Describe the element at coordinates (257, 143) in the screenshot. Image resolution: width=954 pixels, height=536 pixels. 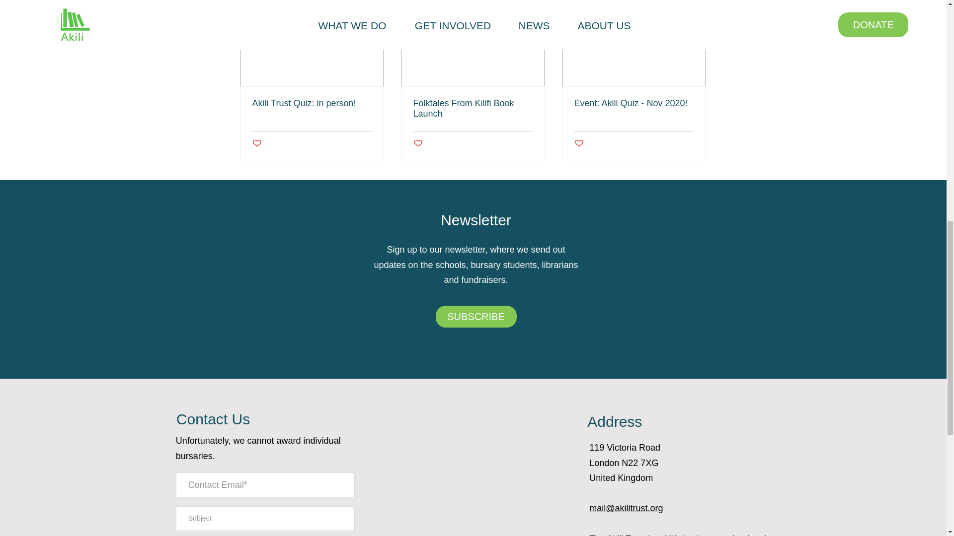
I see `Post not marked as liked` at that location.